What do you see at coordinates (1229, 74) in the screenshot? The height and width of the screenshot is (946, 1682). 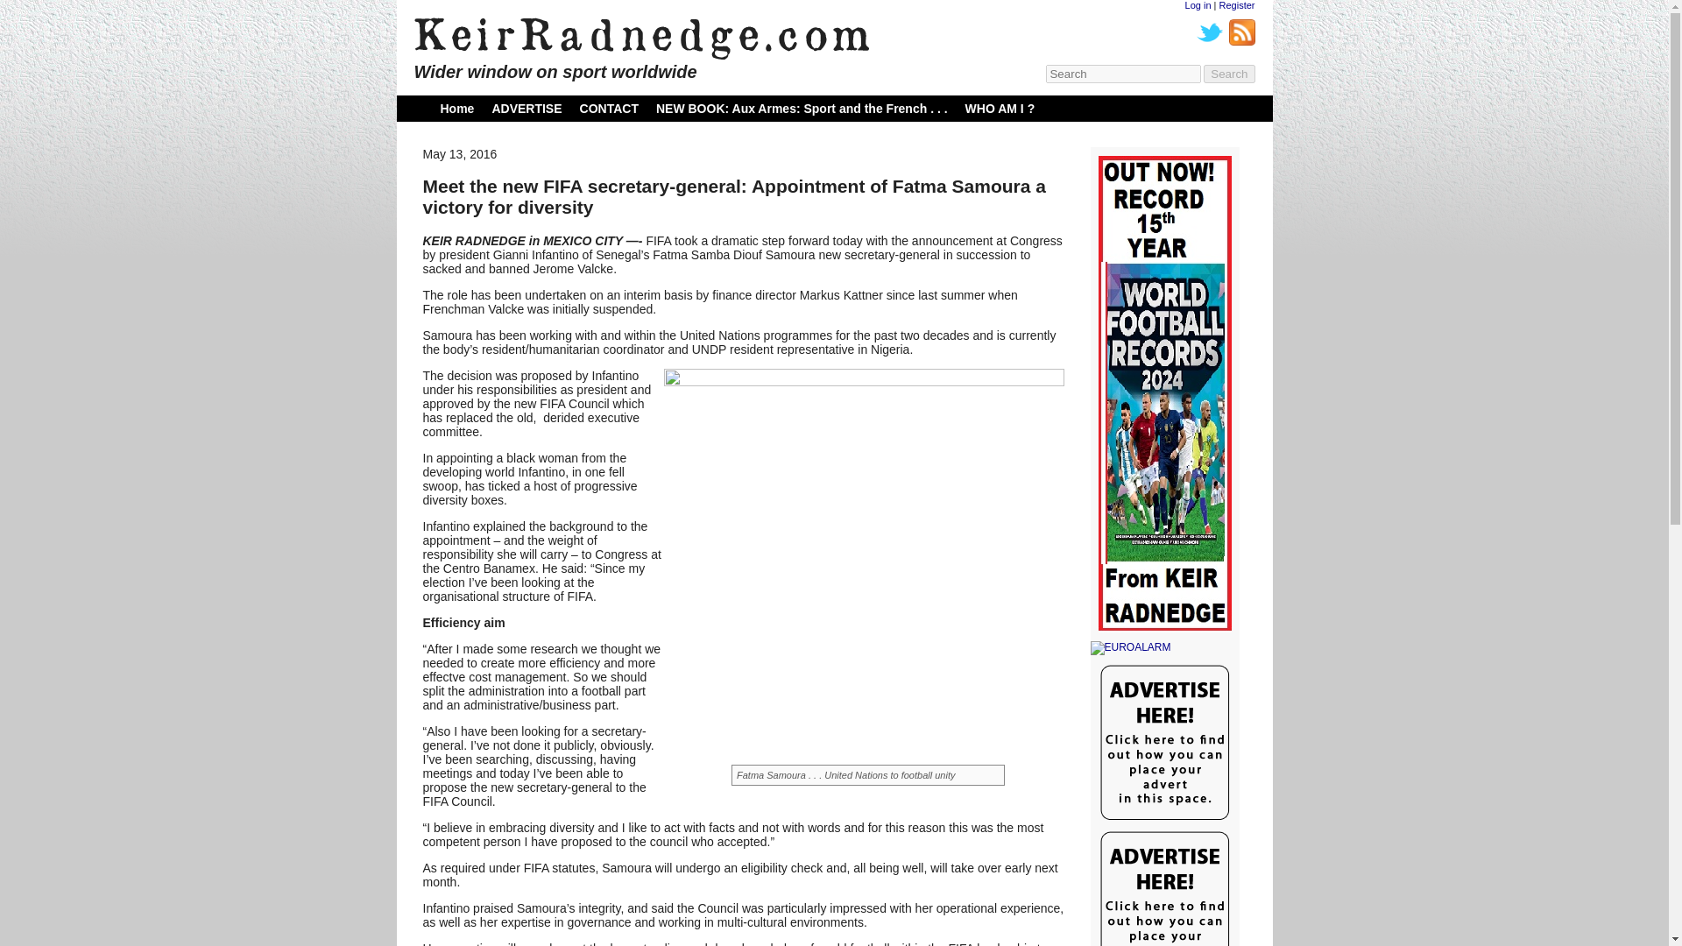 I see `Search` at bounding box center [1229, 74].